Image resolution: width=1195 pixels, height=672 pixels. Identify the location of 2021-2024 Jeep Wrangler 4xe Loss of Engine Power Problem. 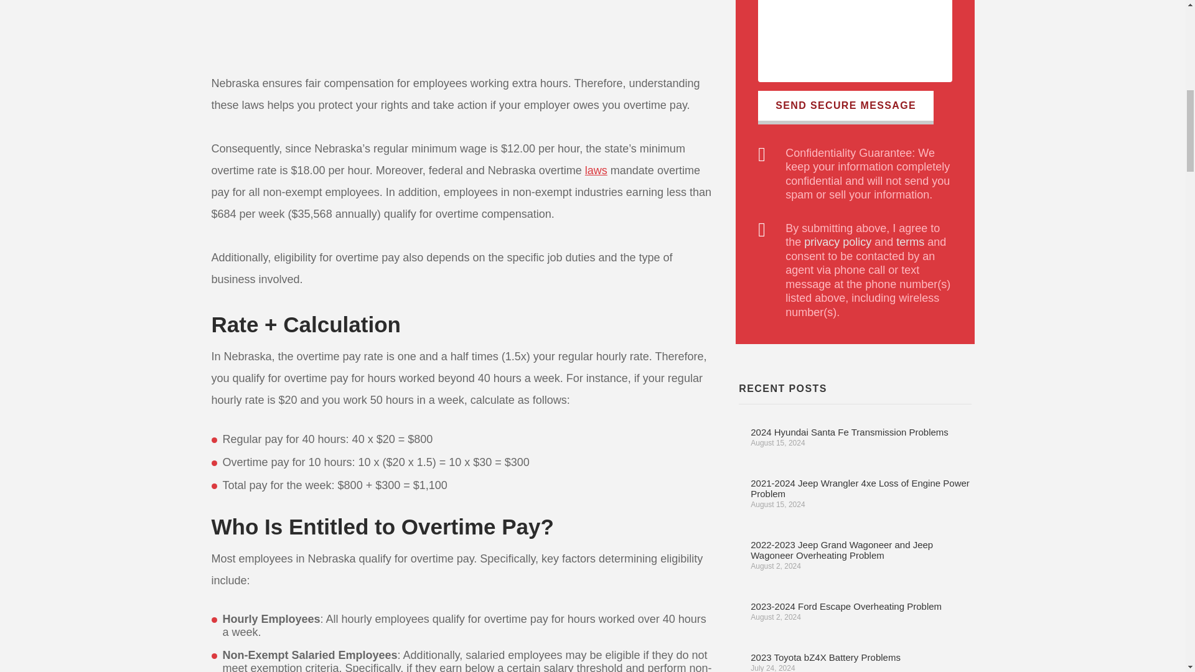
(860, 488).